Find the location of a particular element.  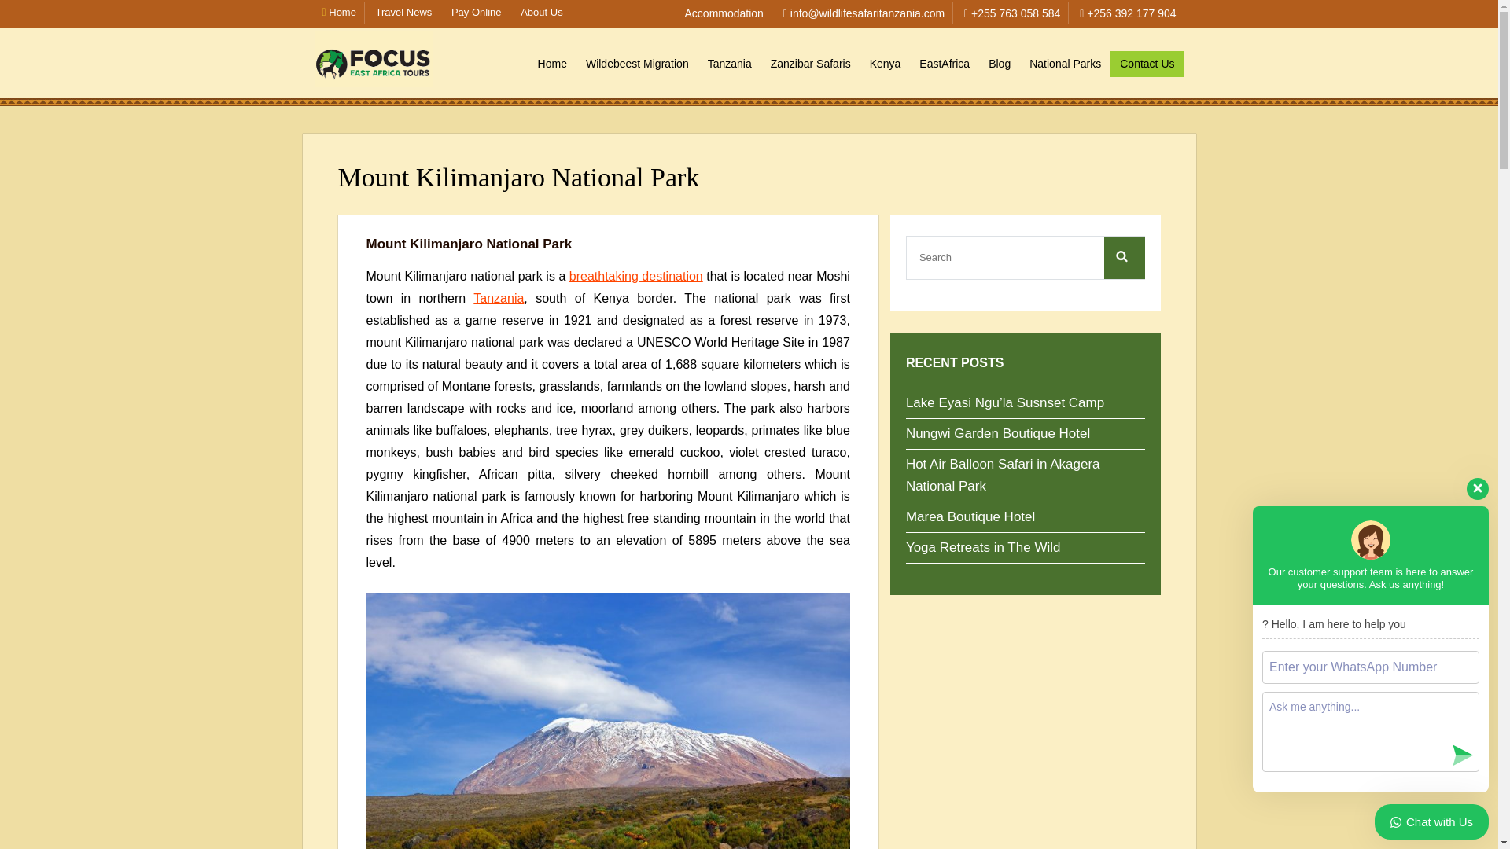

Yoga Retreats in The Wild is located at coordinates (983, 546).